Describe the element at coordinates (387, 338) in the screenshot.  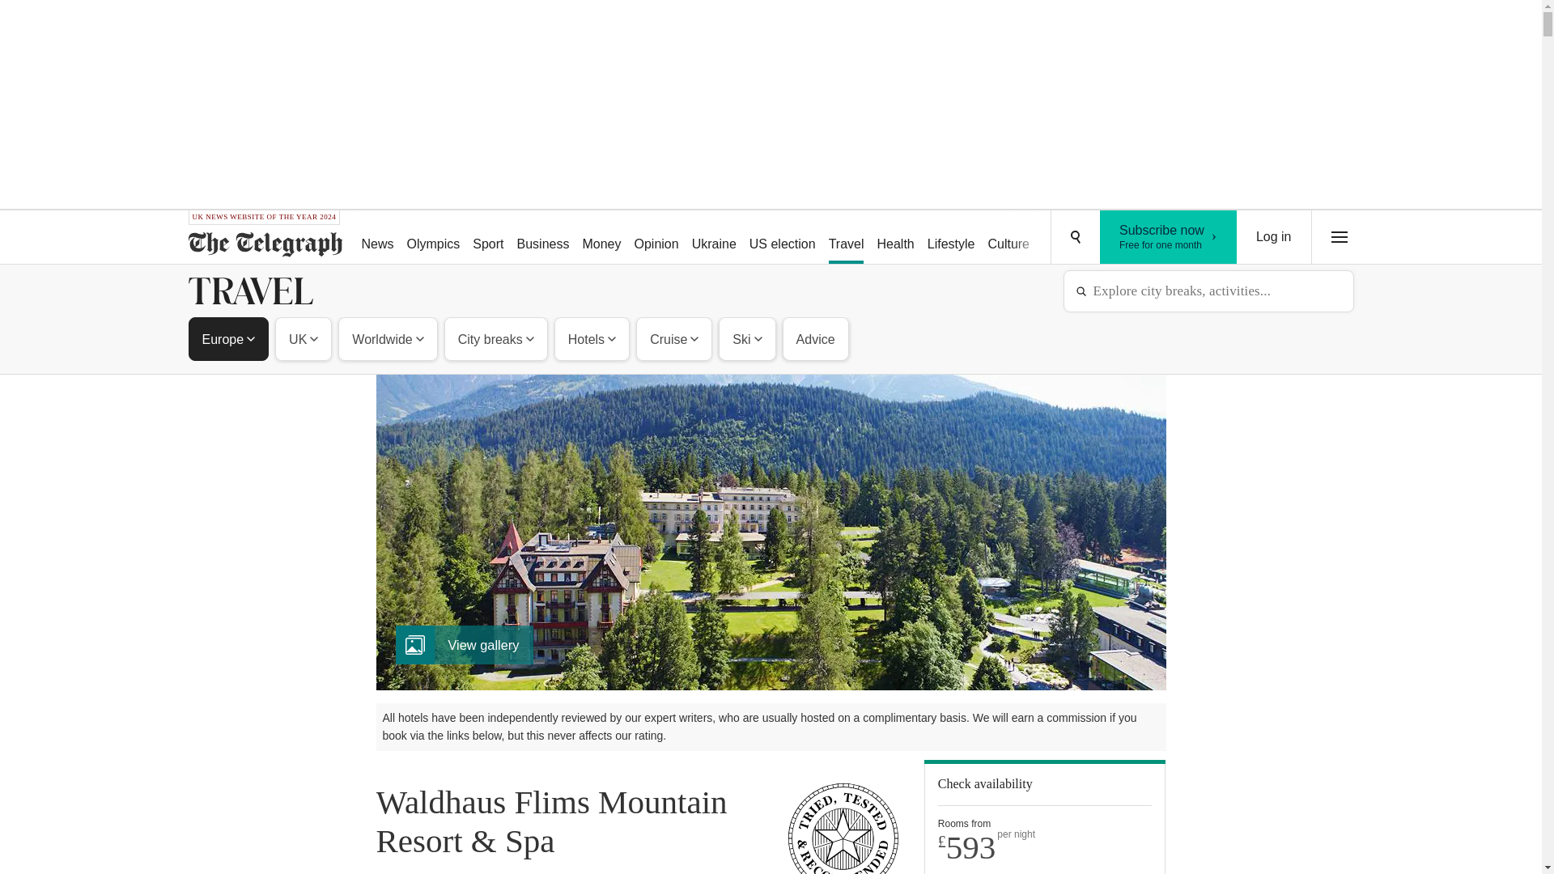
I see `Worldwide` at that location.